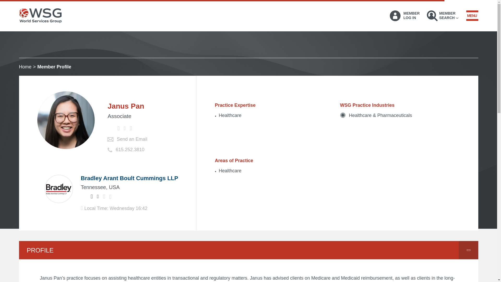 The image size is (501, 282). Describe the element at coordinates (443, 16) in the screenshot. I see `Home` at that location.